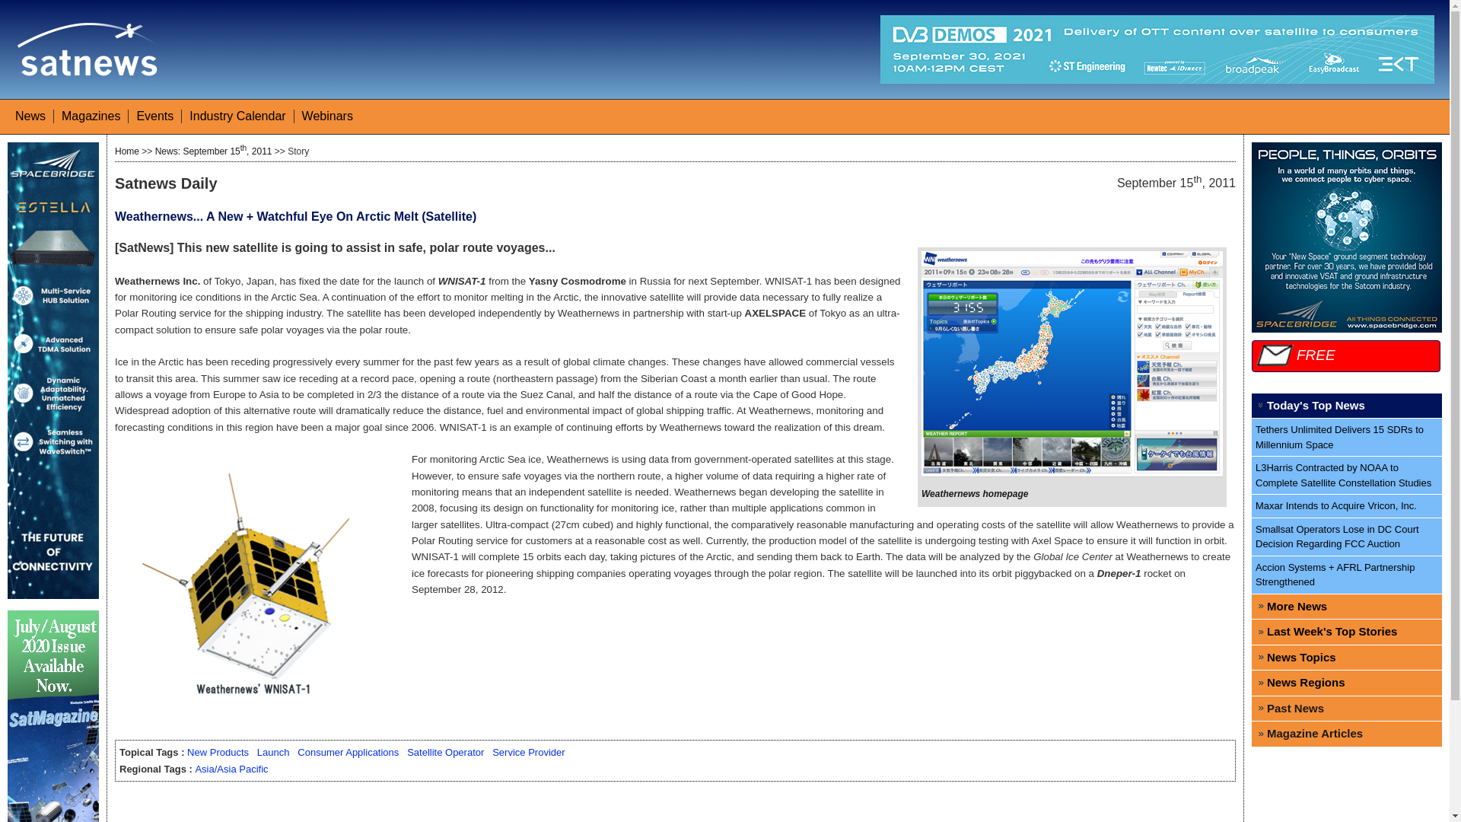  I want to click on Events, so click(154, 116).